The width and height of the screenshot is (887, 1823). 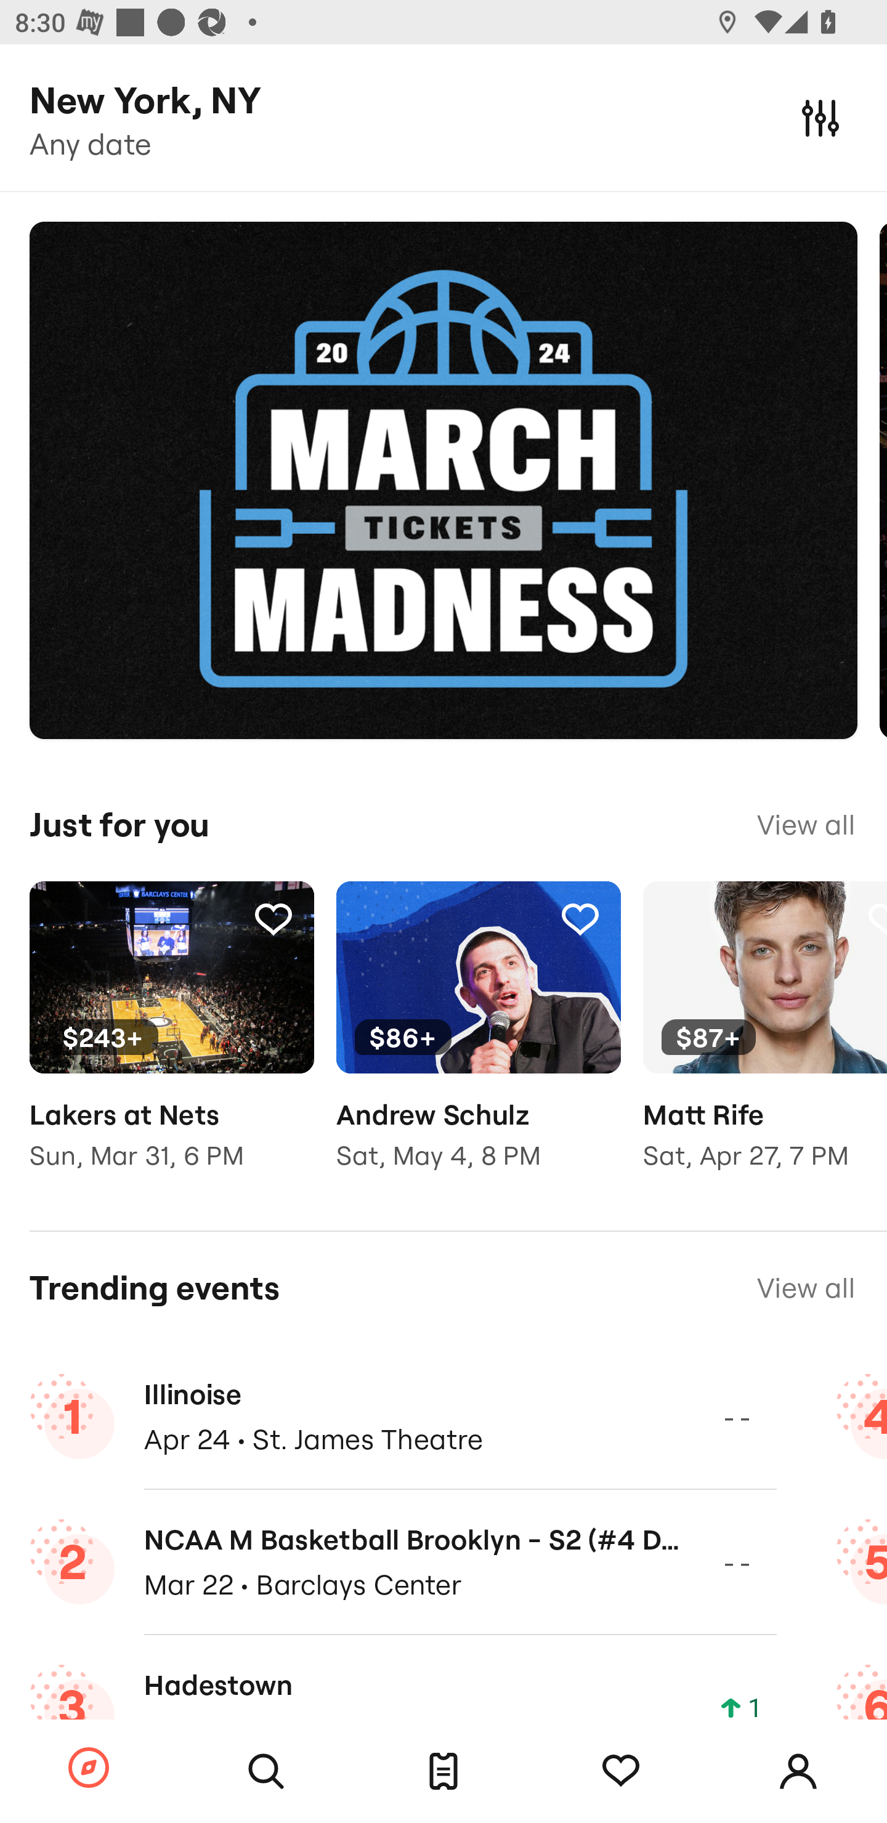 What do you see at coordinates (478, 1041) in the screenshot?
I see `Tracking $86+ Andrew Schulz Sat, May 4, 8 PM` at bounding box center [478, 1041].